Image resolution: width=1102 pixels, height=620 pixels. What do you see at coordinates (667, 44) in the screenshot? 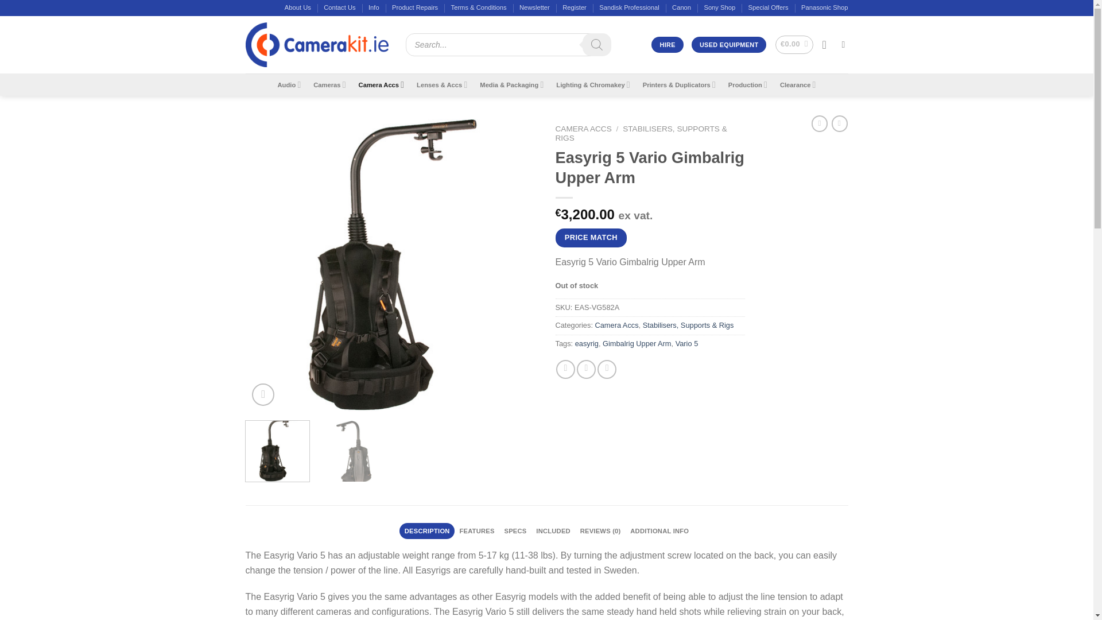
I see `HIRE` at bounding box center [667, 44].